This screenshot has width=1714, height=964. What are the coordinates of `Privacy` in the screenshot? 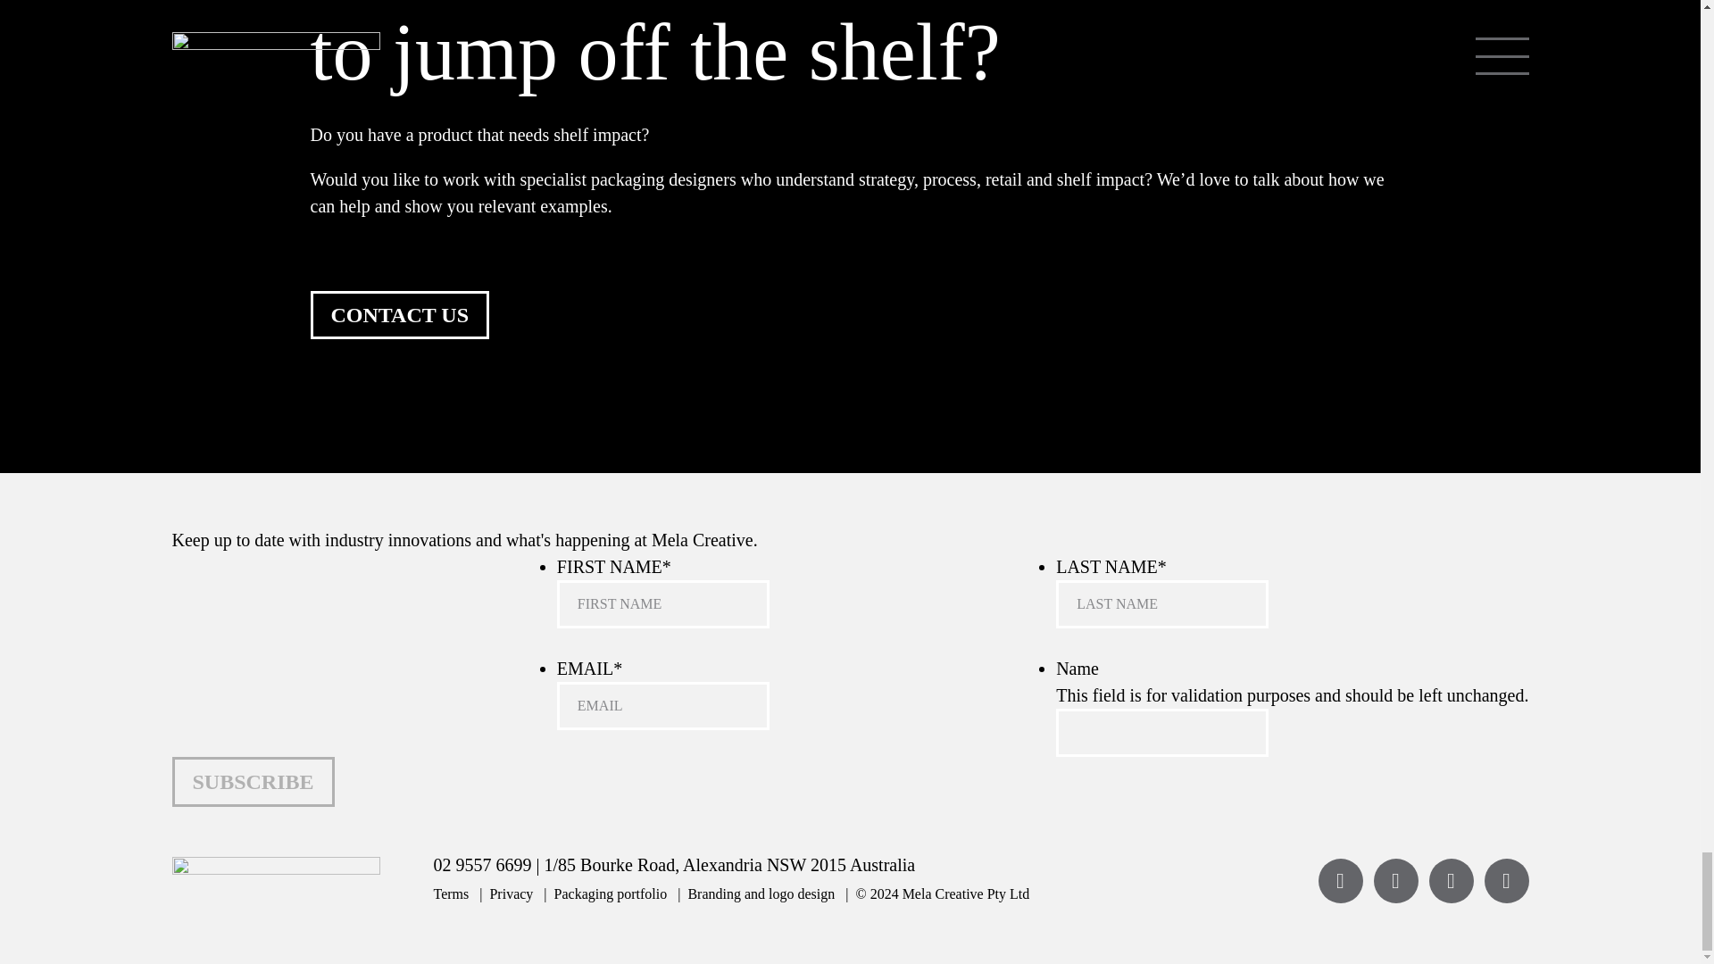 It's located at (503, 893).